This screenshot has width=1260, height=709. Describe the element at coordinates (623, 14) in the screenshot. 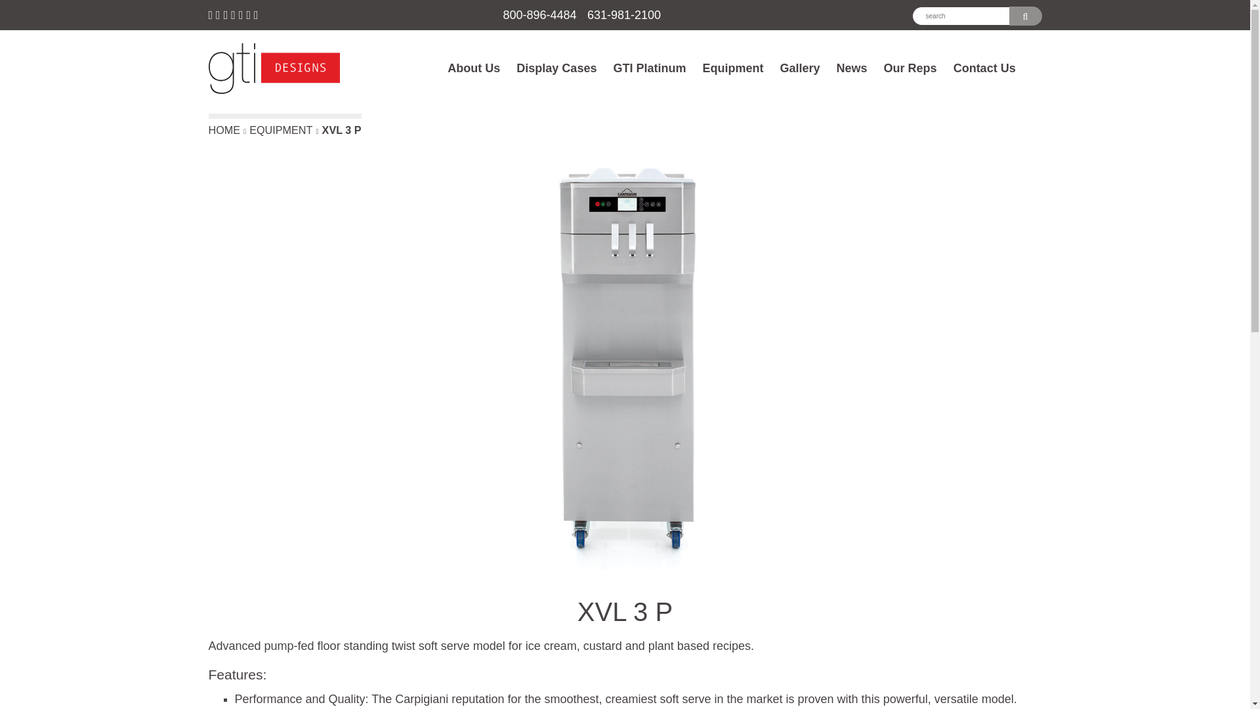

I see `631-981-2100` at that location.